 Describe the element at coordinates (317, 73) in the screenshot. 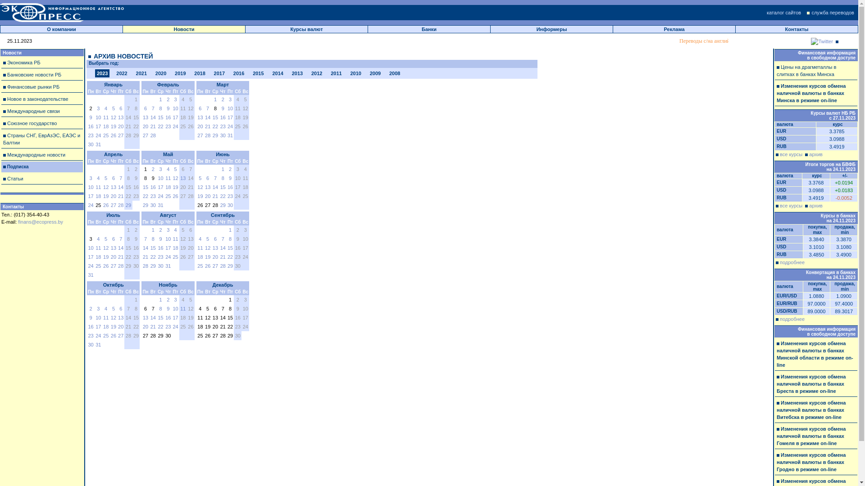

I see `2012` at that location.